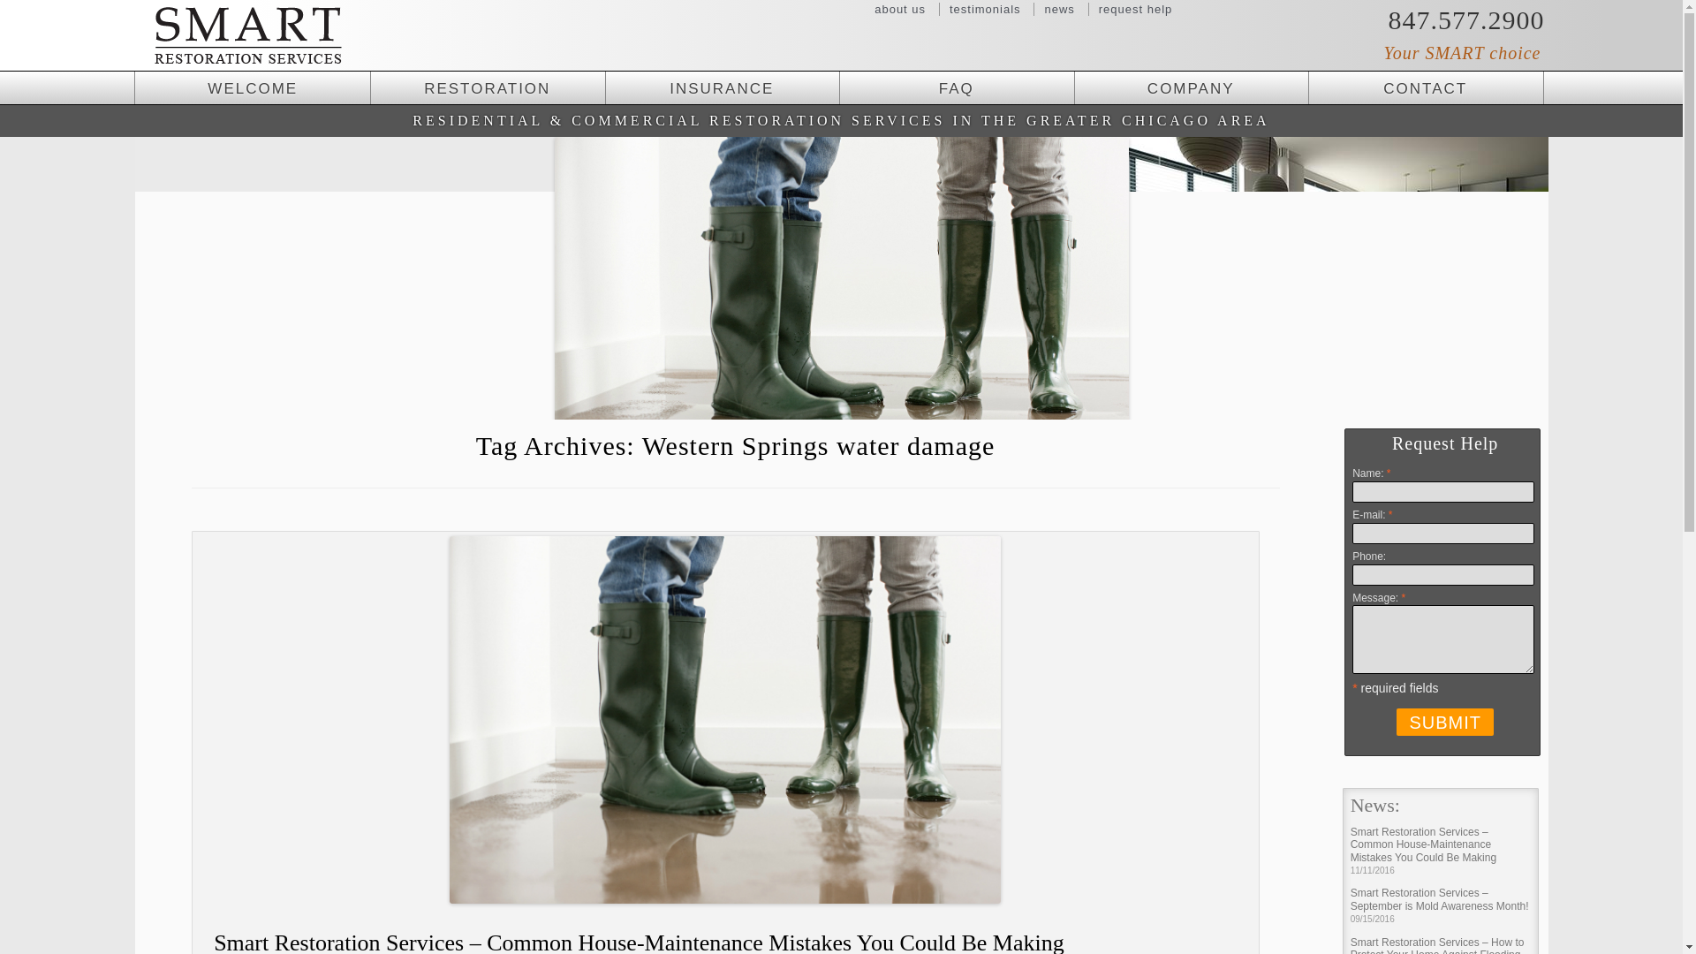  Describe the element at coordinates (1058, 9) in the screenshot. I see `news` at that location.